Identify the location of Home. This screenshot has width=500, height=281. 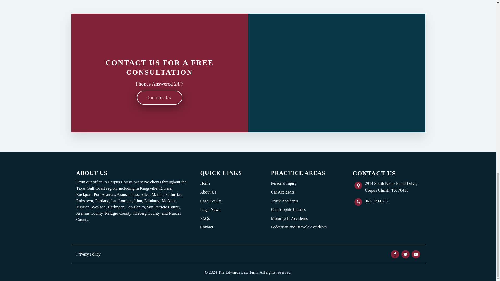
(211, 183).